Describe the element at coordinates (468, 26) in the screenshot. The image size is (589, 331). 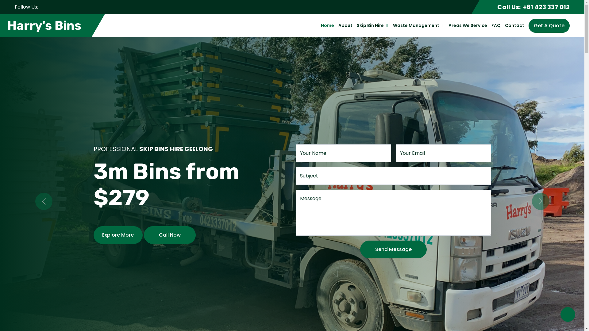
I see `Areas We Service` at that location.